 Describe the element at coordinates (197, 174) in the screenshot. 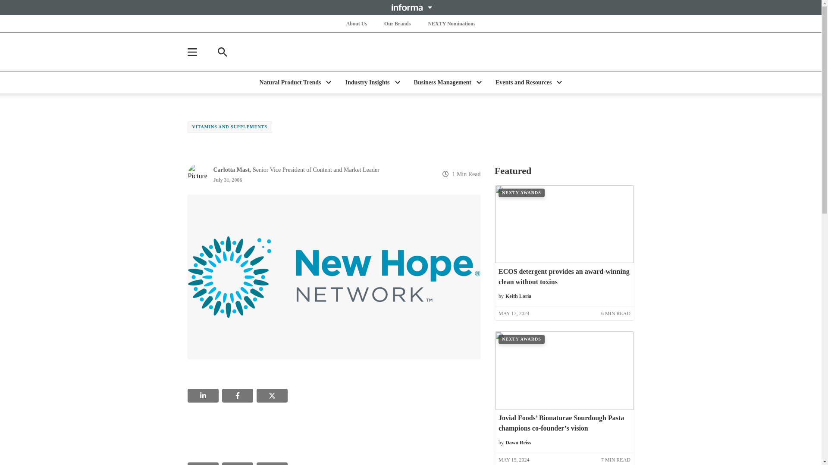

I see `Picture of Carlotta Mast` at that location.